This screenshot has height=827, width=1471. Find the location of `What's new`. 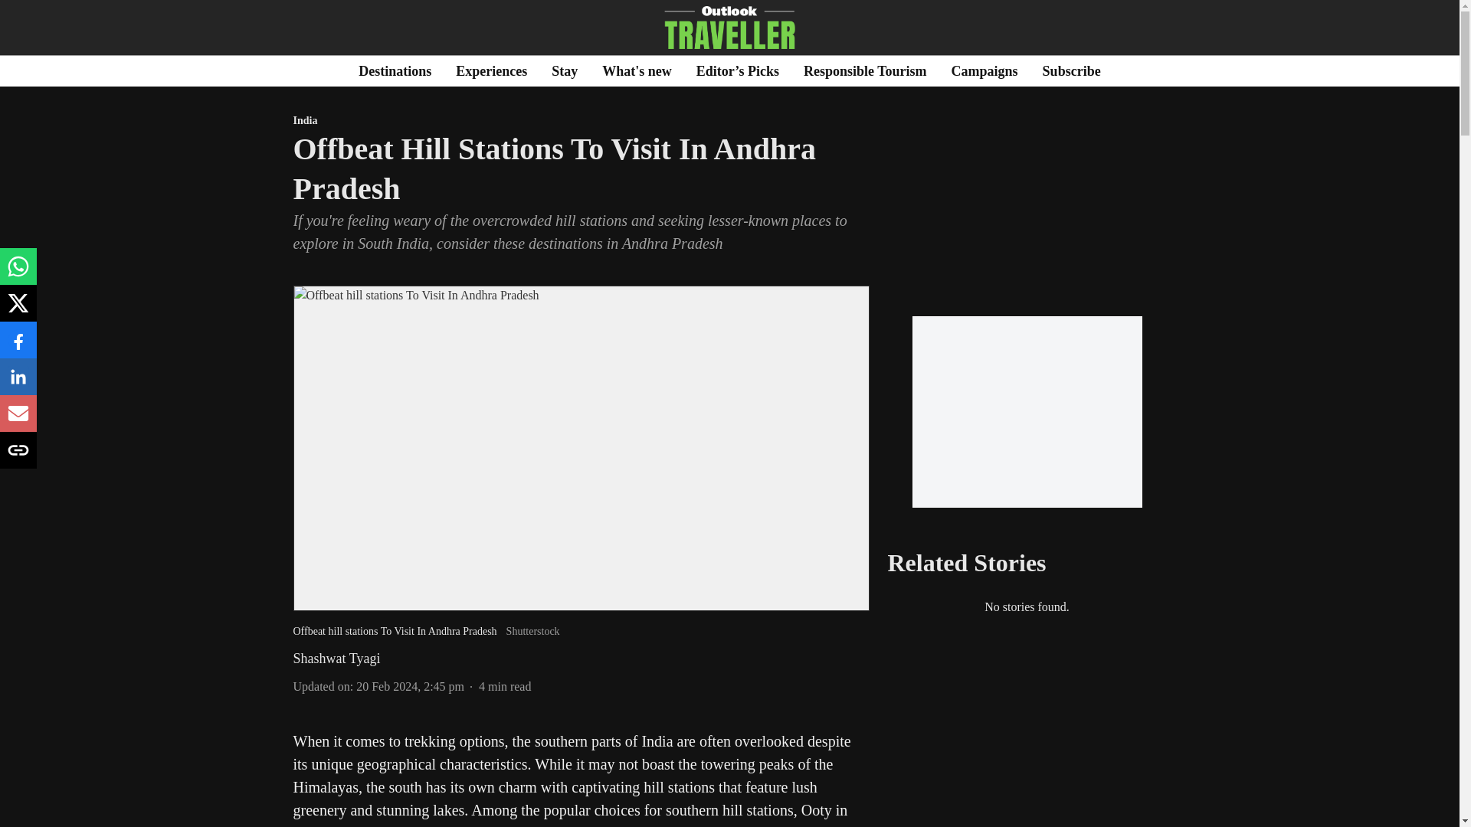

What's new is located at coordinates (637, 70).